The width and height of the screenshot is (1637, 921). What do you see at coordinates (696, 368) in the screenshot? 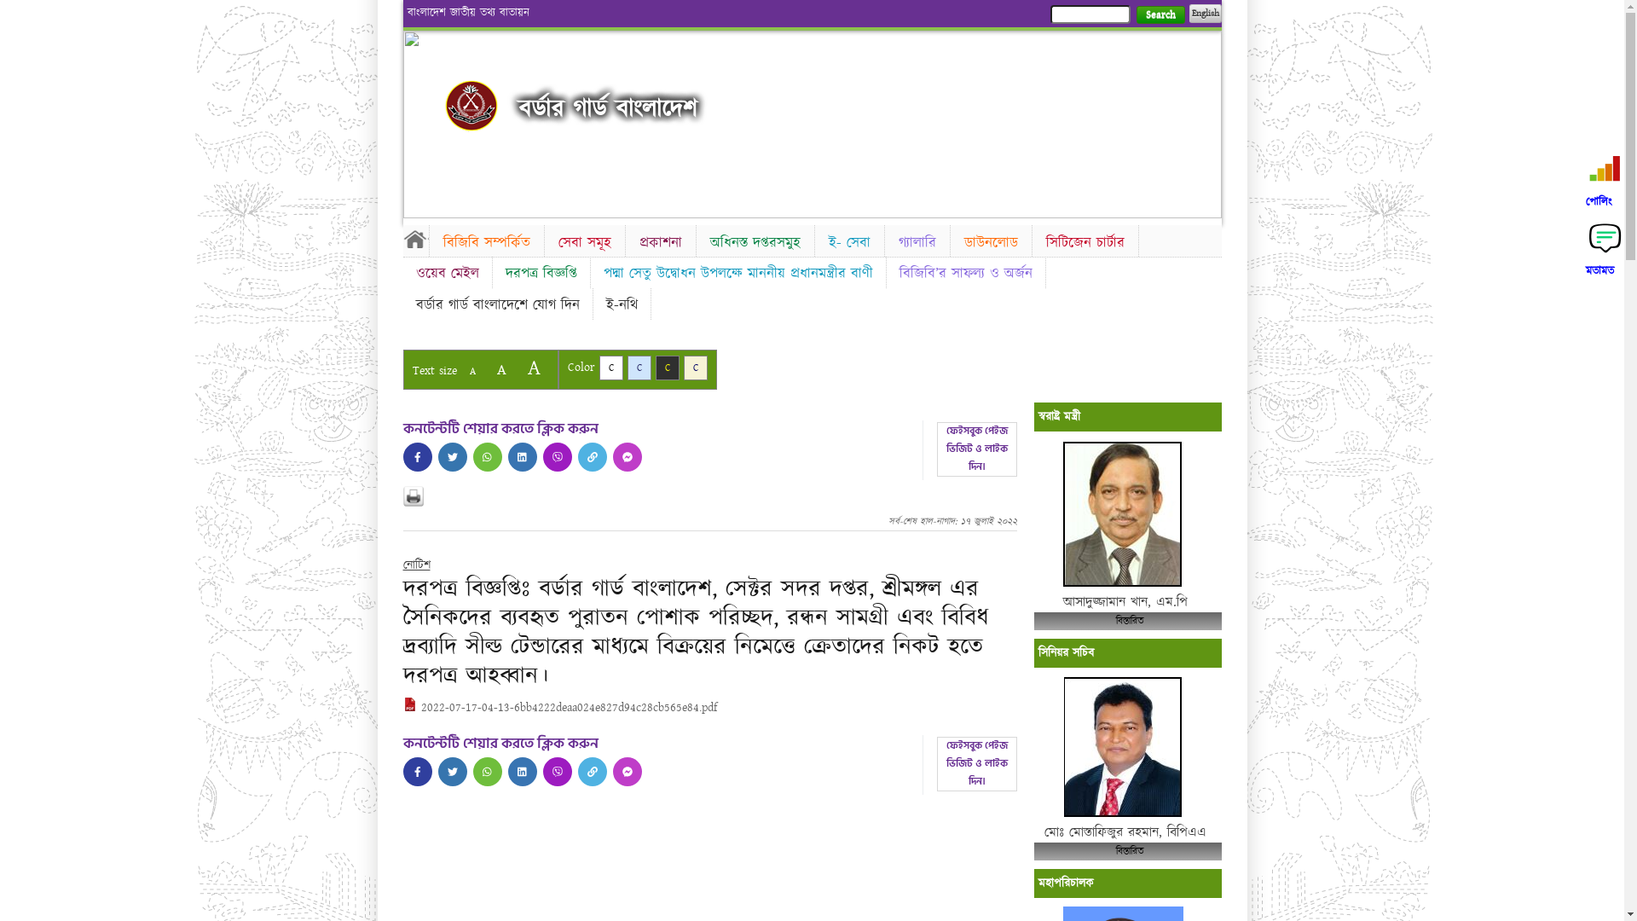
I see `C` at bounding box center [696, 368].